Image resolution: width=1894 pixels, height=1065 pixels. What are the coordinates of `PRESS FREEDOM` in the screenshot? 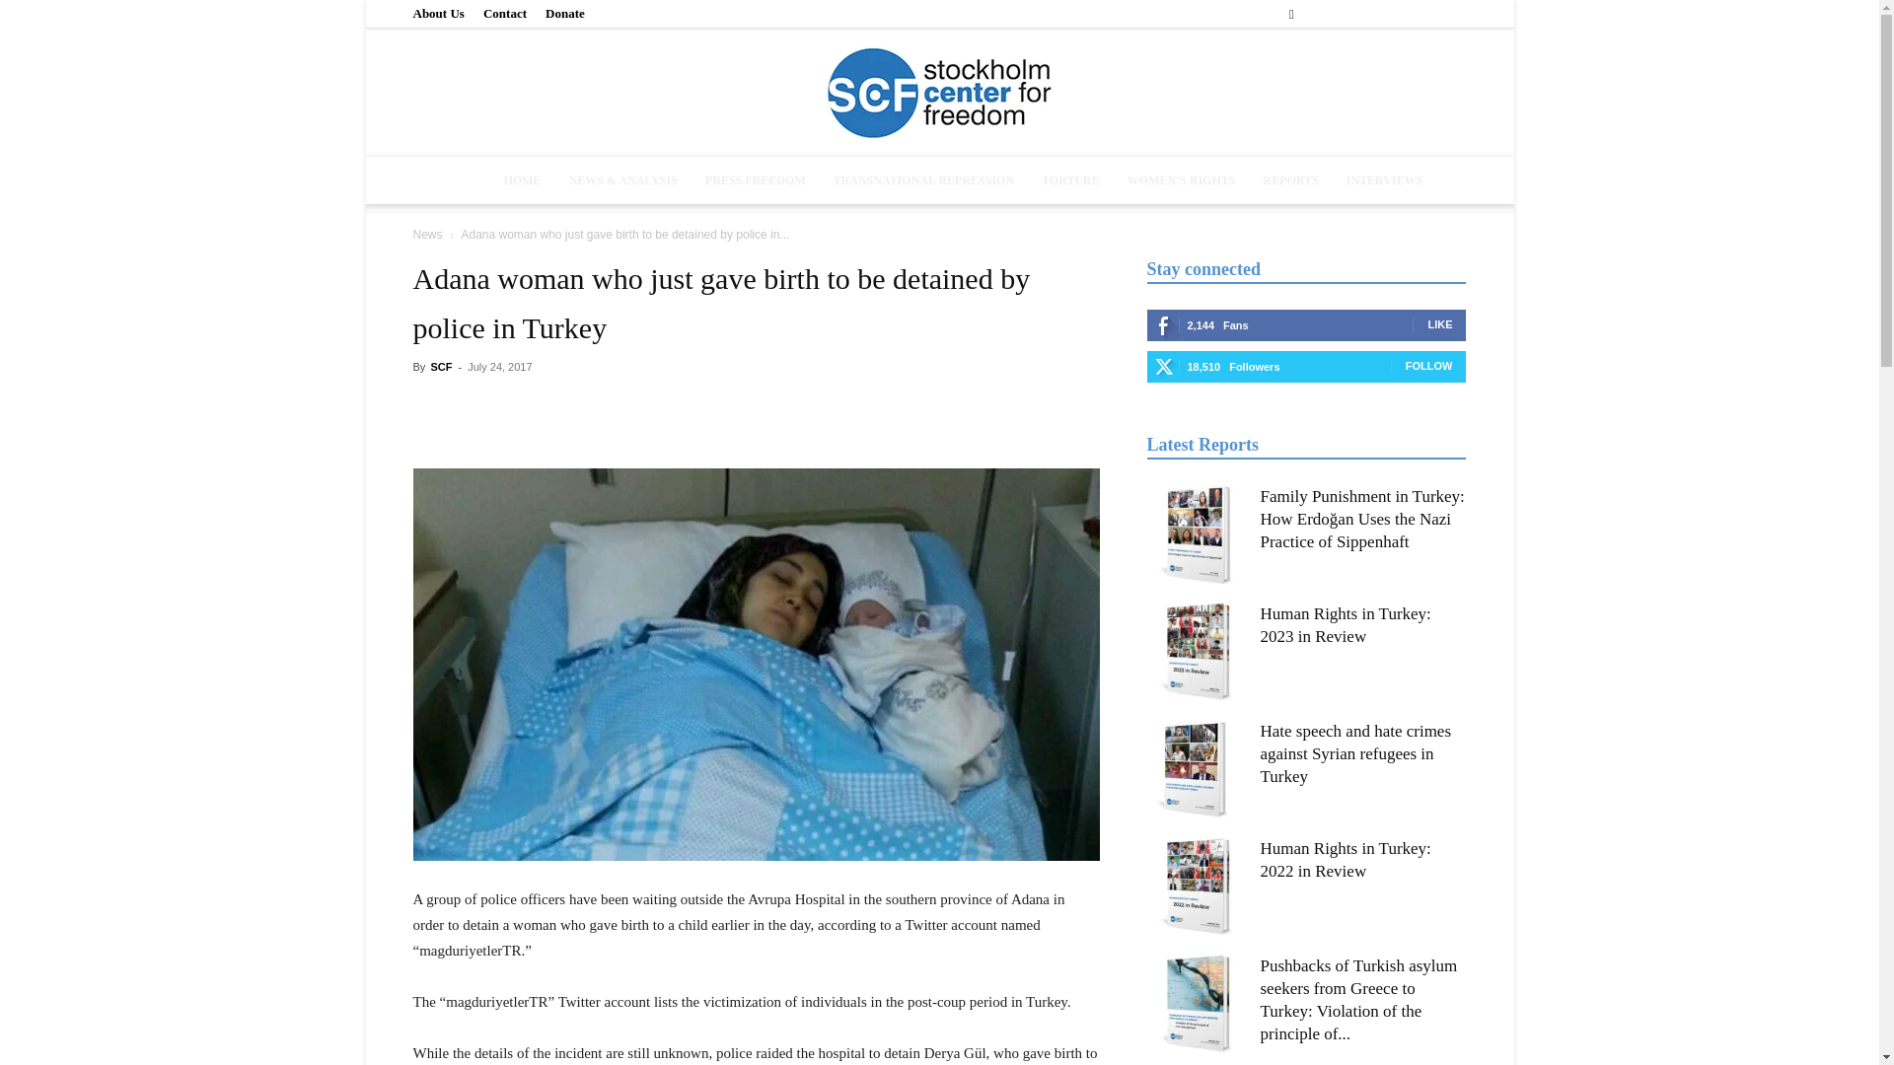 It's located at (756, 179).